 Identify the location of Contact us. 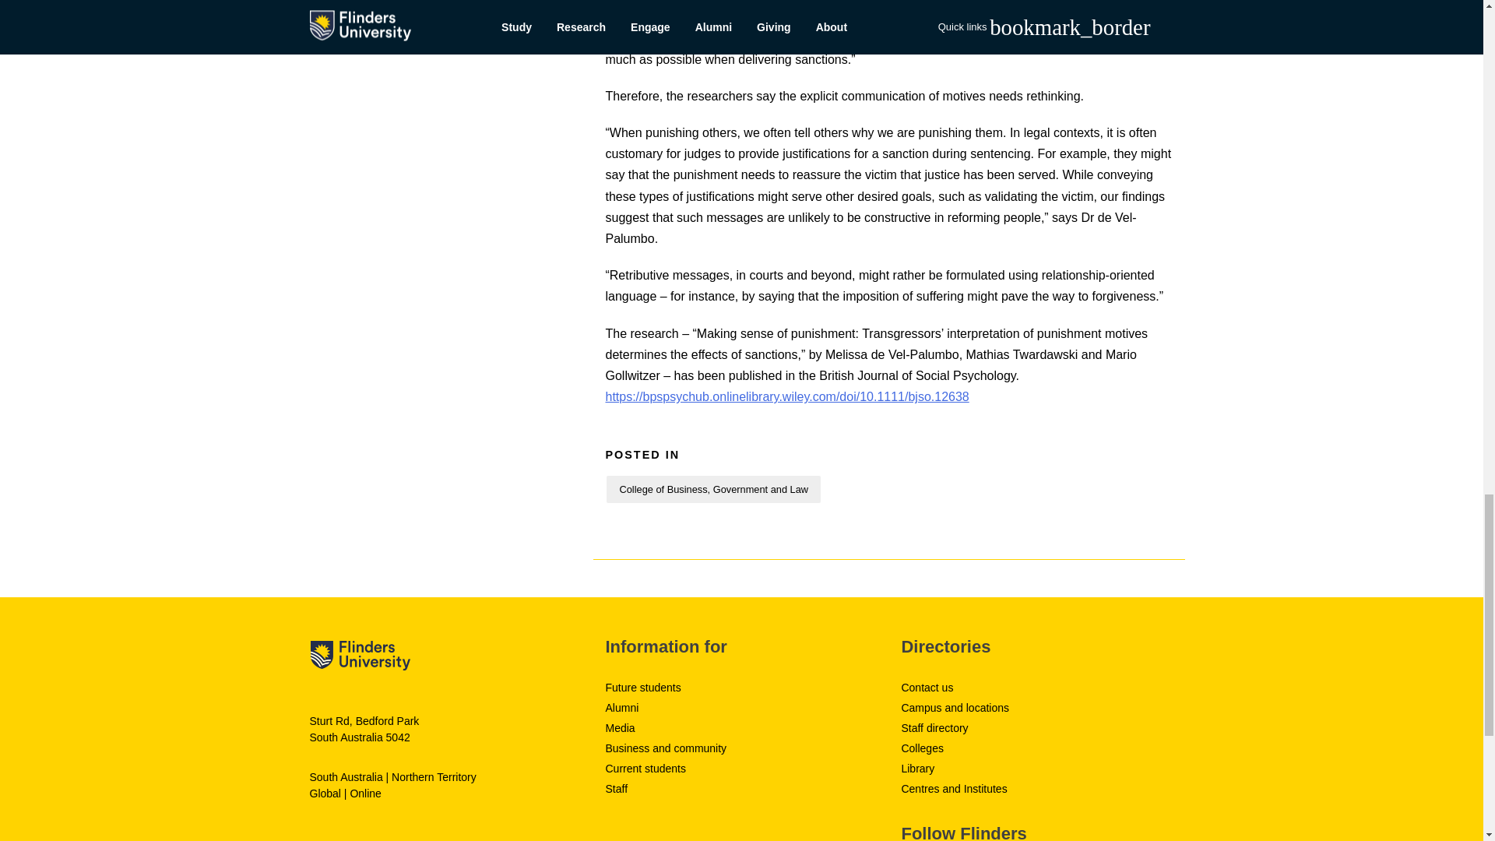
(927, 687).